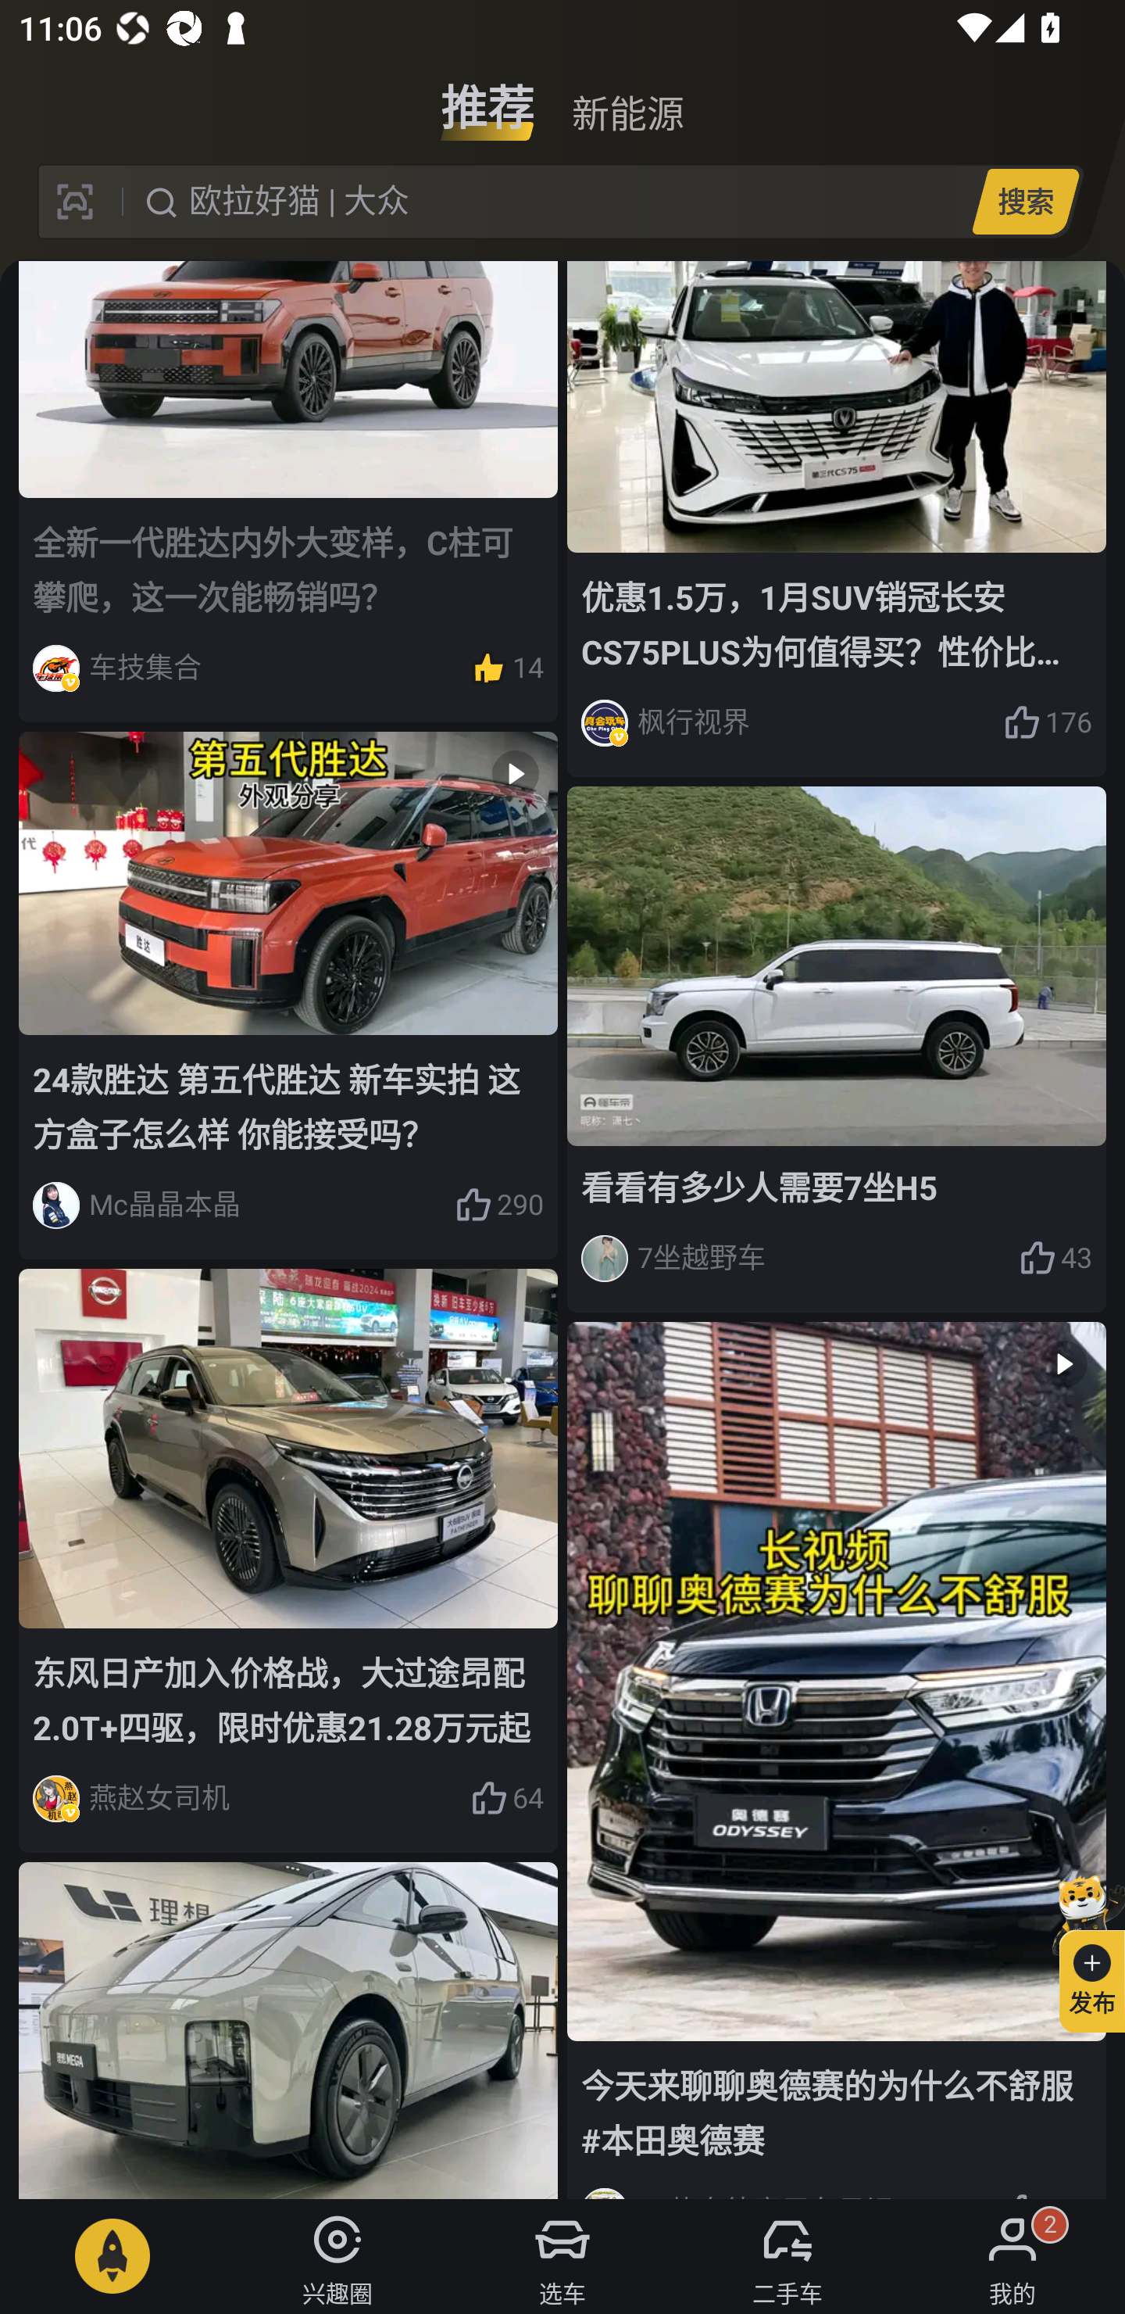 This screenshot has width=1125, height=2314. I want to click on  24款胜达 第五代胜达 新车实拍 这方盒子怎么样 你能接受吗？ Mc晶晶本晶 290, so click(288, 994).